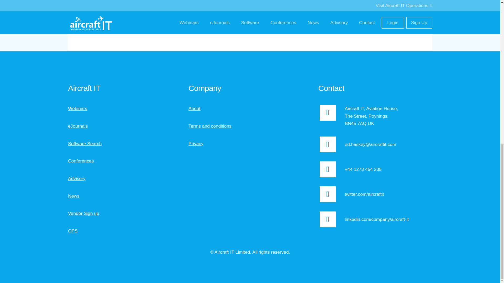 The height and width of the screenshot is (283, 504). Describe the element at coordinates (78, 126) in the screenshot. I see `eJournals` at that location.